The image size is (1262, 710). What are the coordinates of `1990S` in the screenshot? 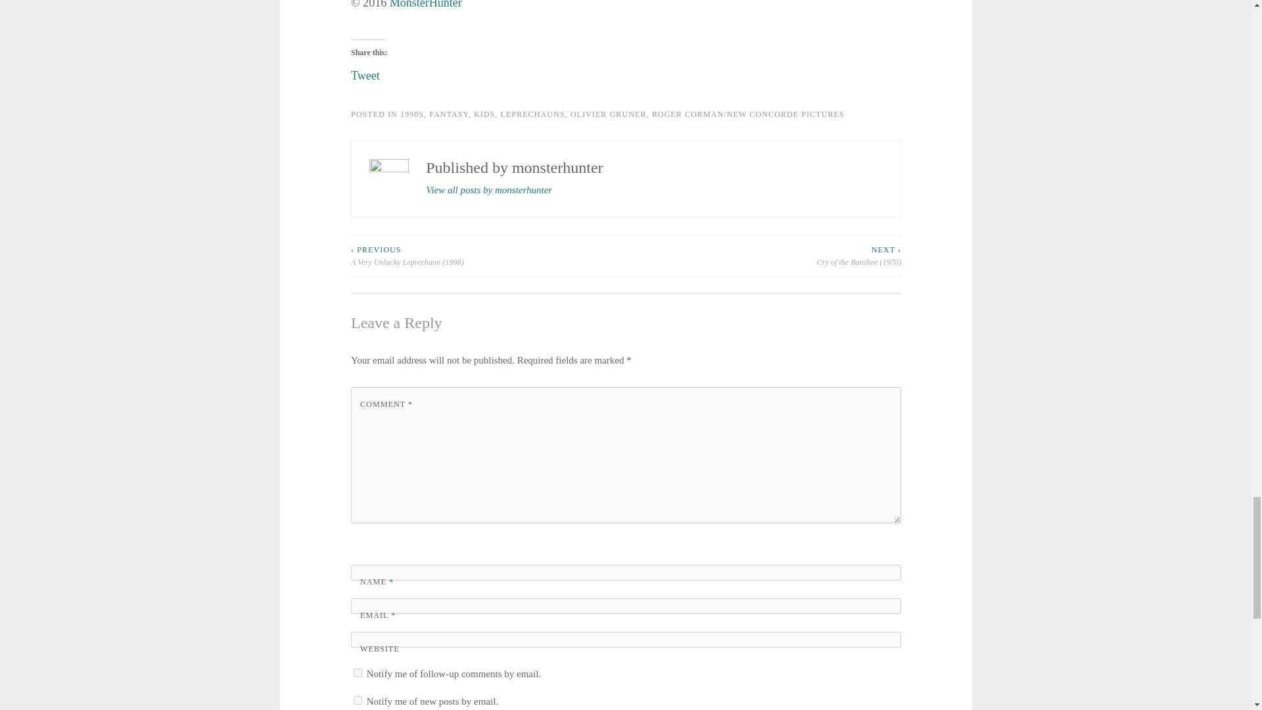 It's located at (411, 114).